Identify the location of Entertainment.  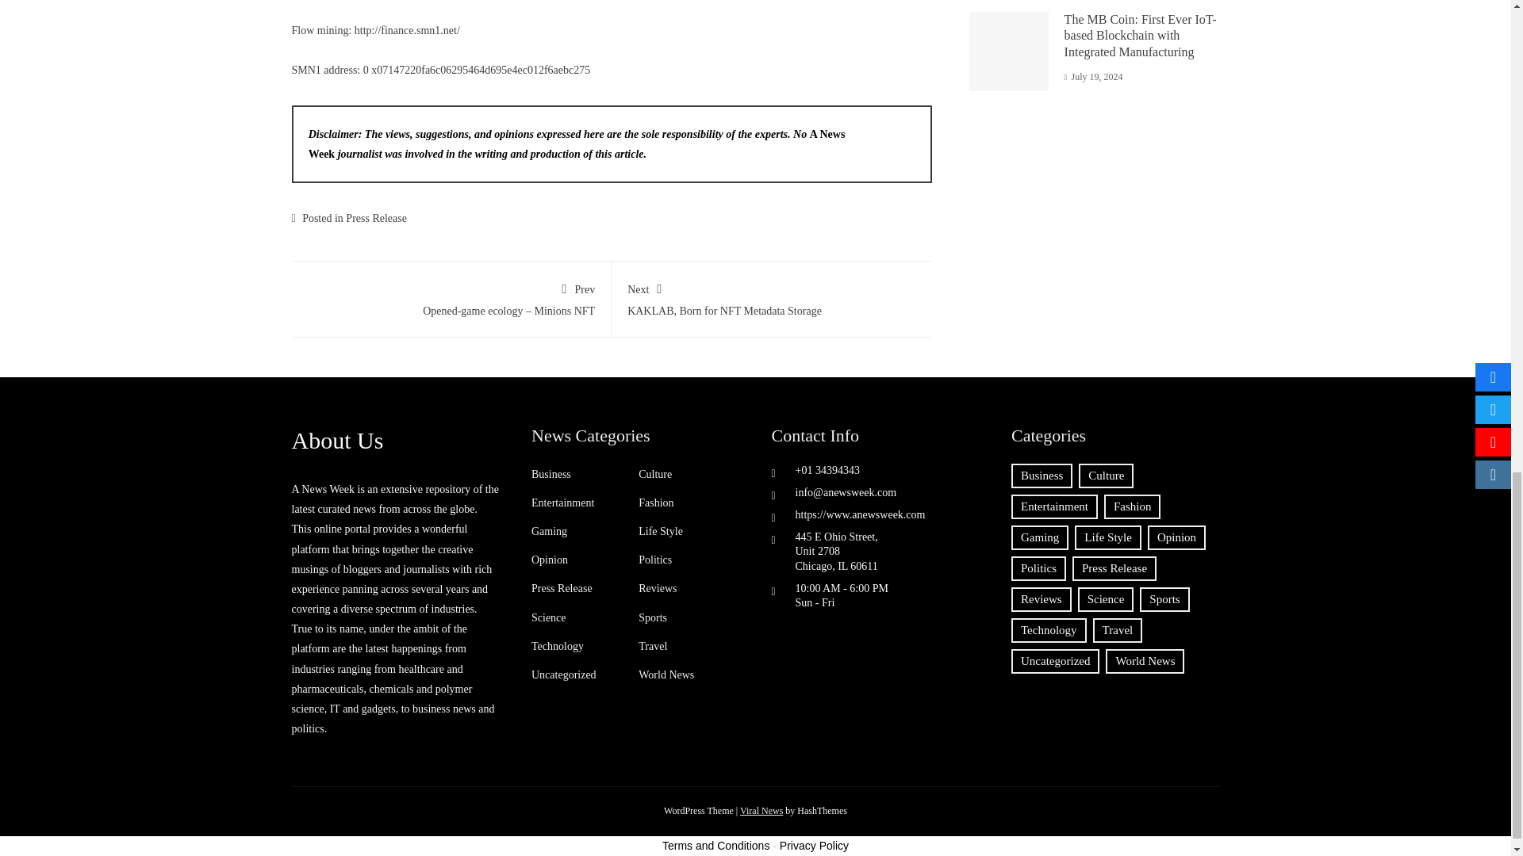
(562, 503).